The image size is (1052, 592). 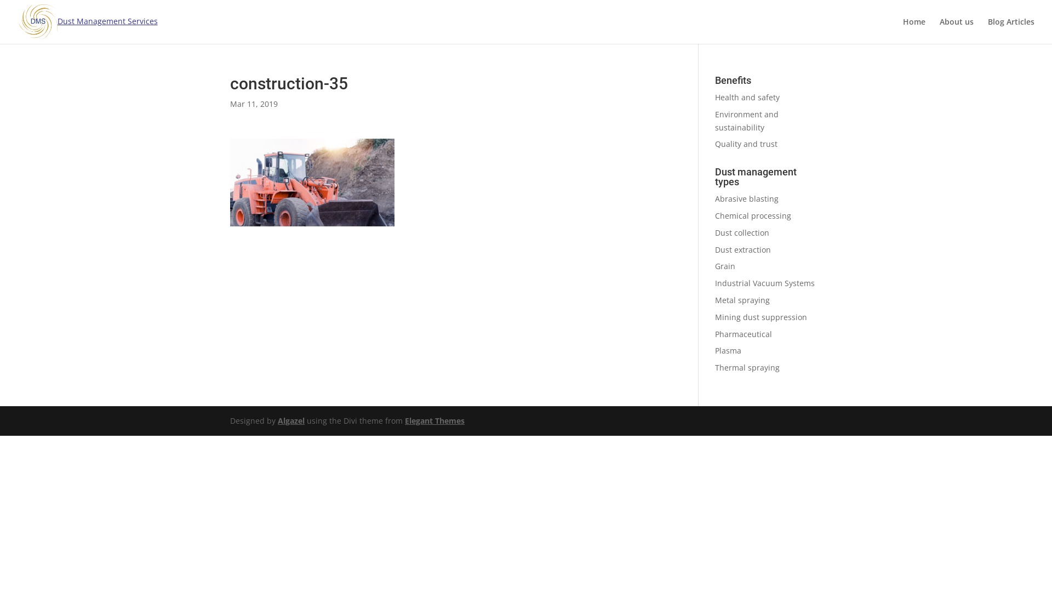 What do you see at coordinates (761, 317) in the screenshot?
I see `Mining dust suppression` at bounding box center [761, 317].